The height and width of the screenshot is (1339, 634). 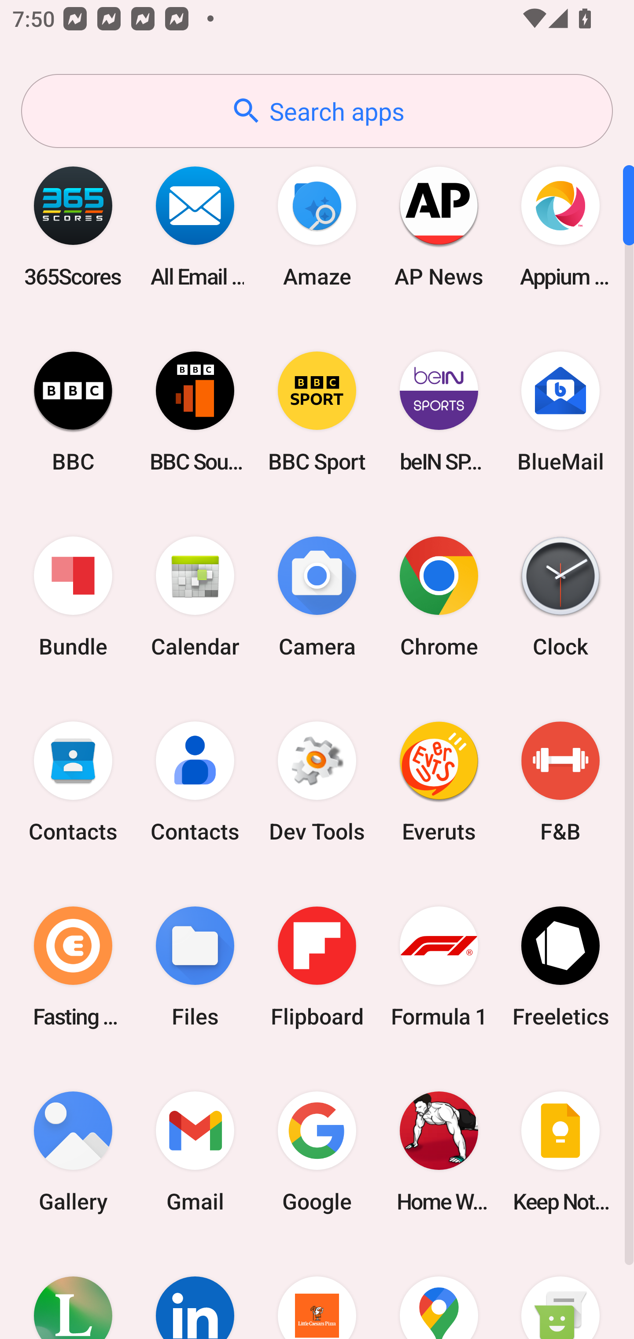 What do you see at coordinates (439, 411) in the screenshot?
I see `beIN SPORTS` at bounding box center [439, 411].